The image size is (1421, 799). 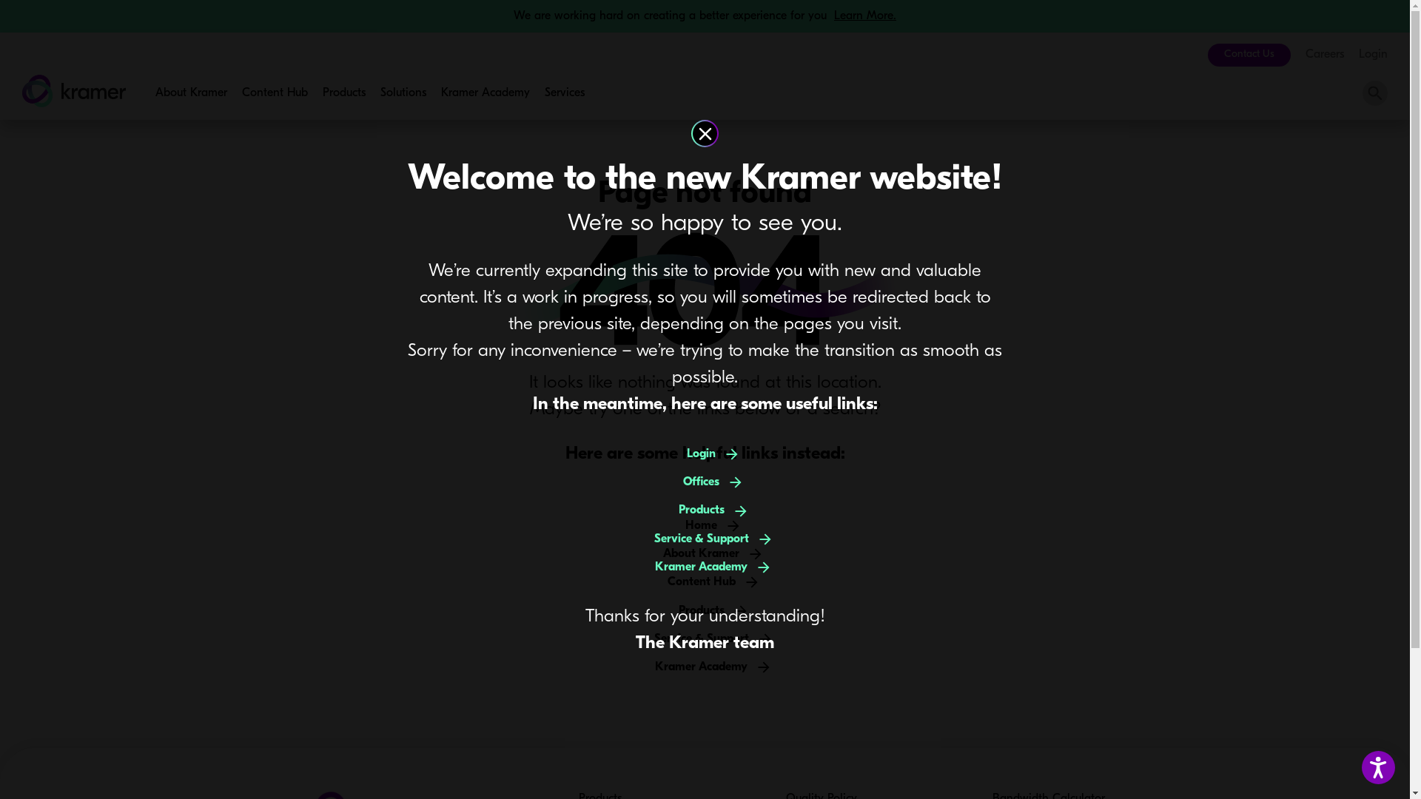 I want to click on Service & Support
New Window, so click(x=705, y=539).